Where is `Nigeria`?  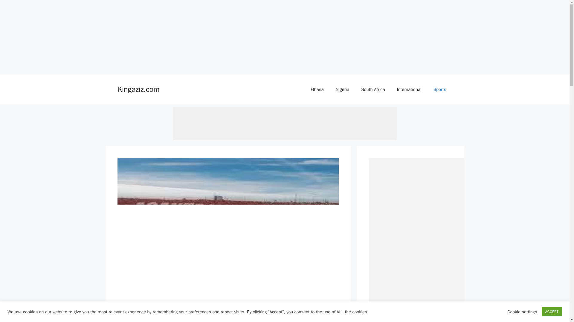
Nigeria is located at coordinates (342, 89).